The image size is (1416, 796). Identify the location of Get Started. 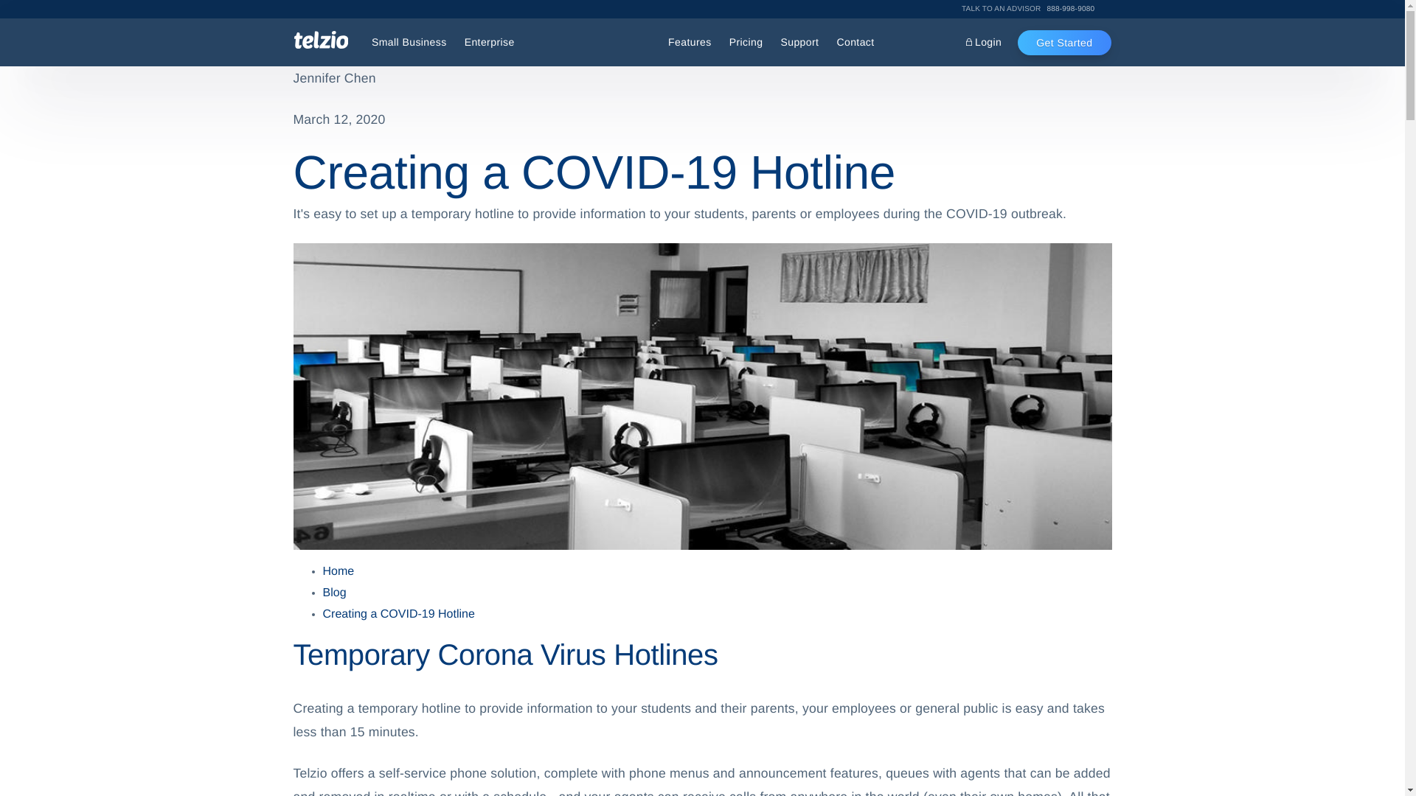
(1063, 41).